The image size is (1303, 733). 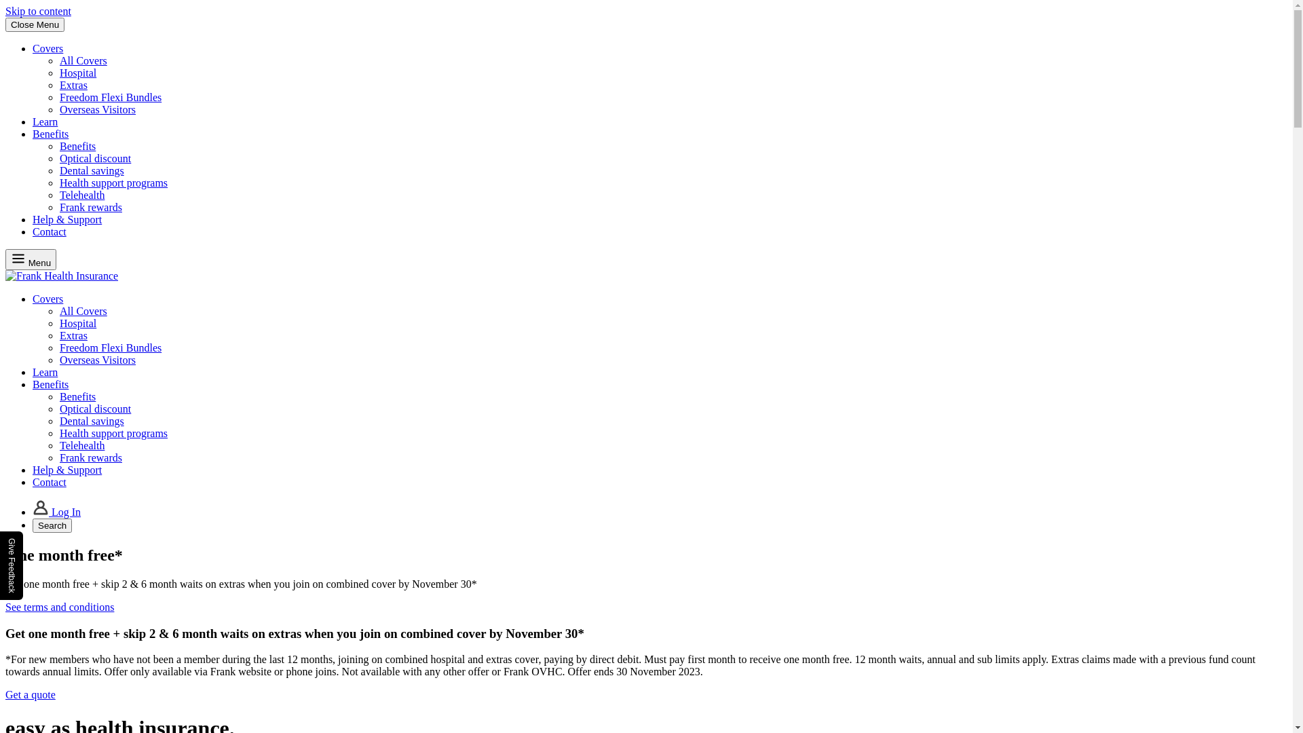 I want to click on Frank rewards, so click(x=91, y=208).